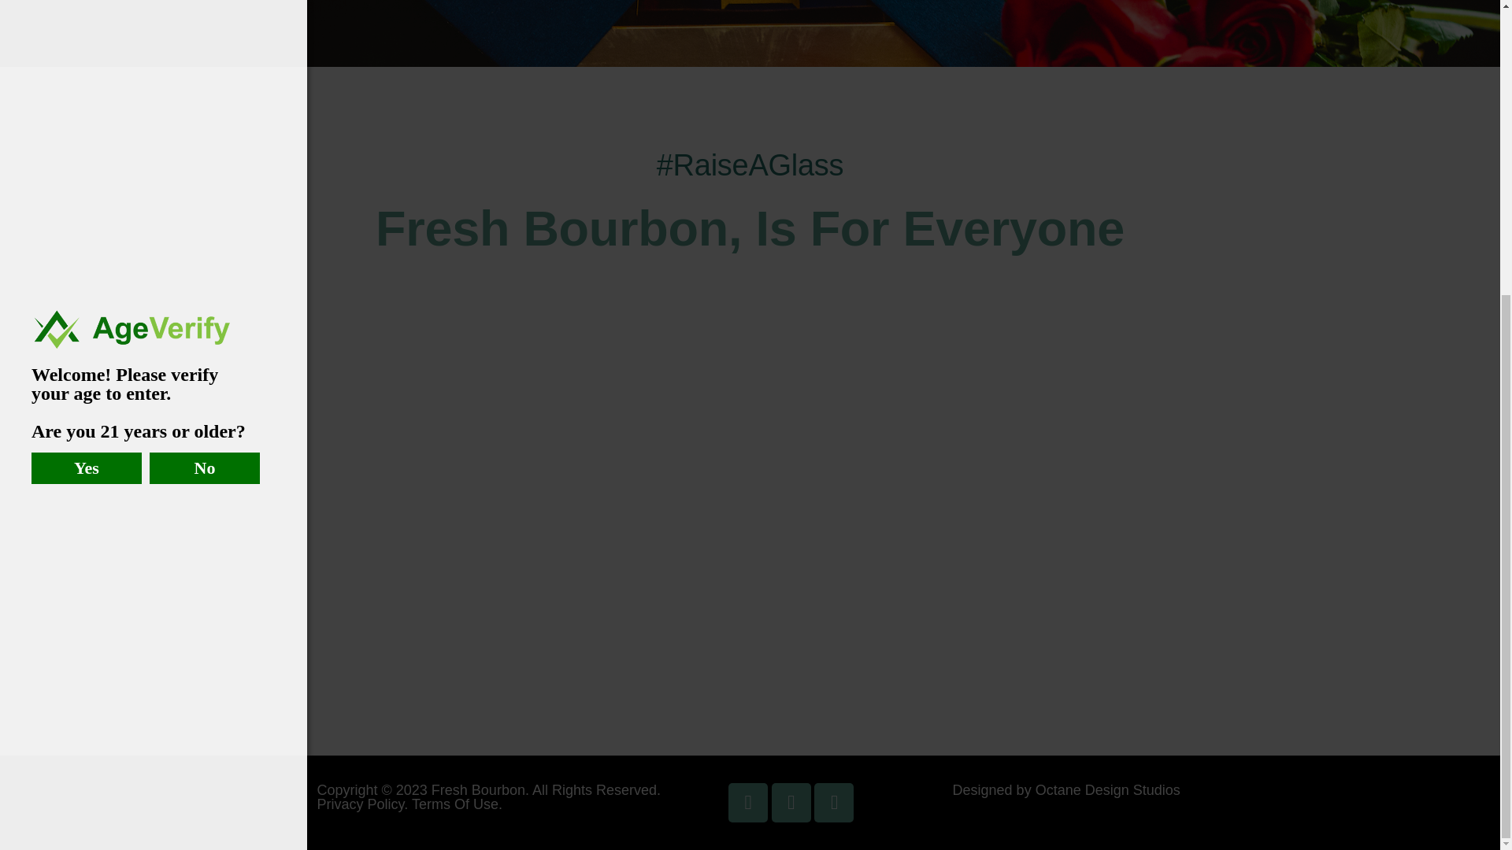 This screenshot has height=850, width=1512. Describe the element at coordinates (87, 24) in the screenshot. I see `Yes` at that location.